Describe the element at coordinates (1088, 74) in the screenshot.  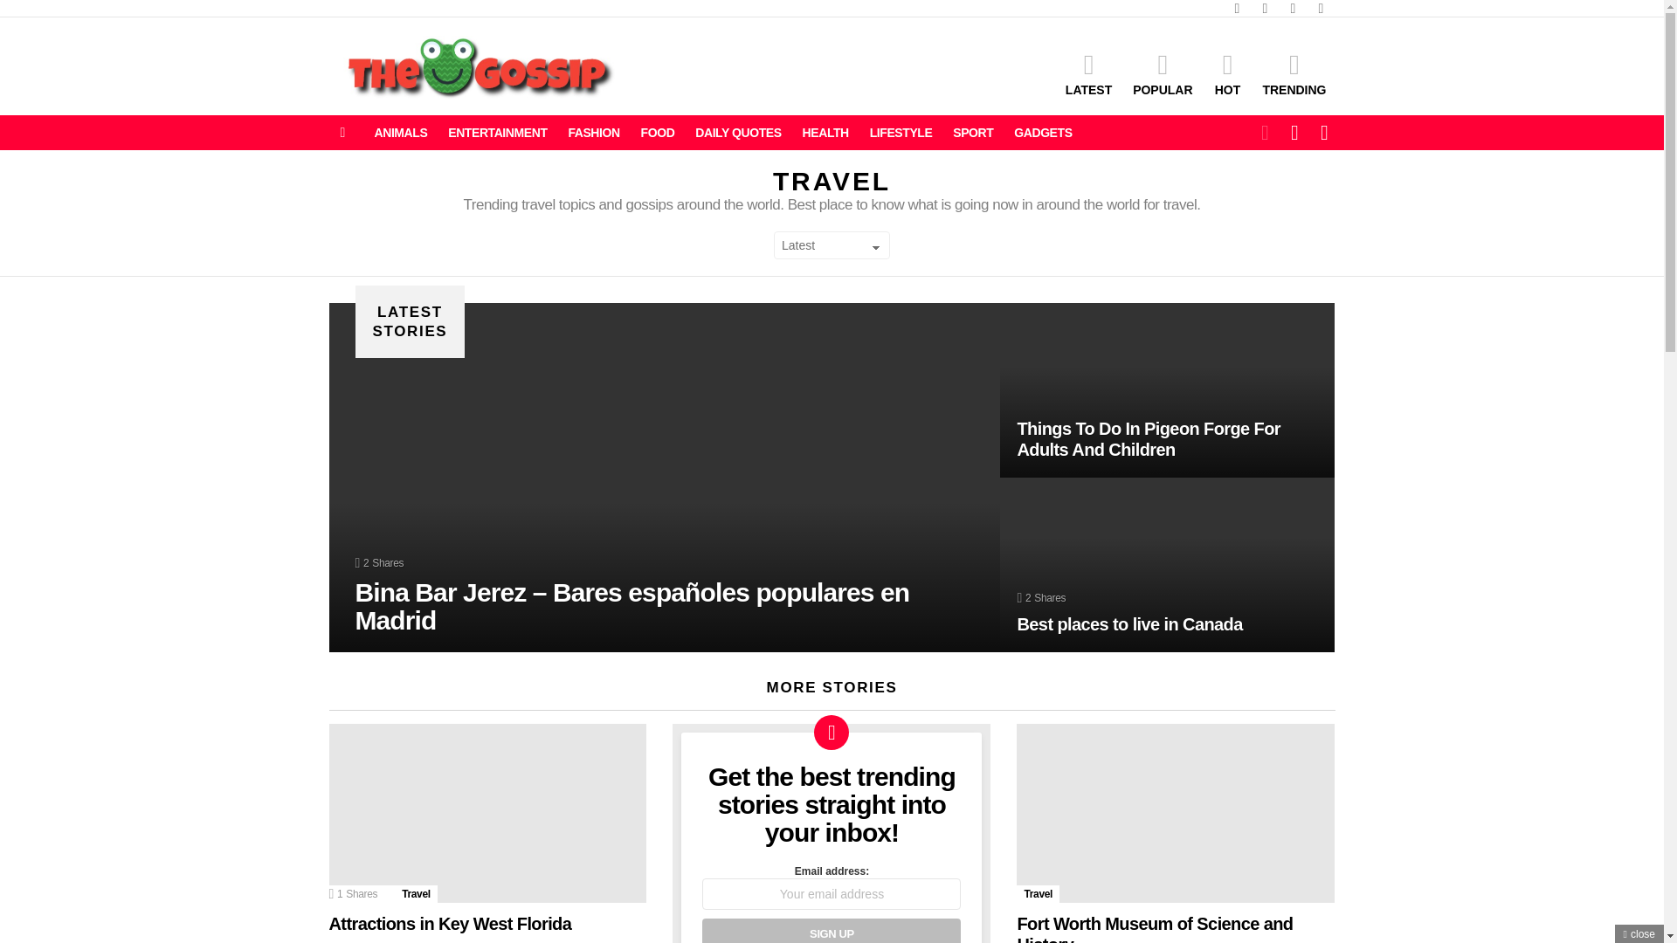
I see `LATEST` at that location.